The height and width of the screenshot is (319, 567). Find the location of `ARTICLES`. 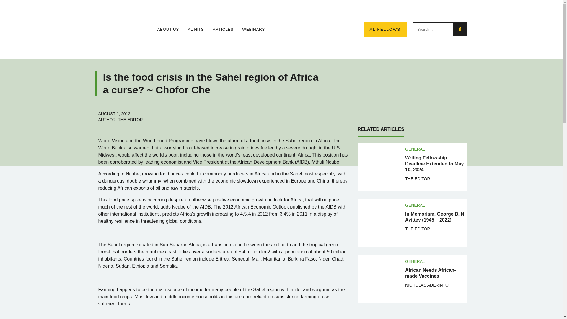

ARTICLES is located at coordinates (223, 30).